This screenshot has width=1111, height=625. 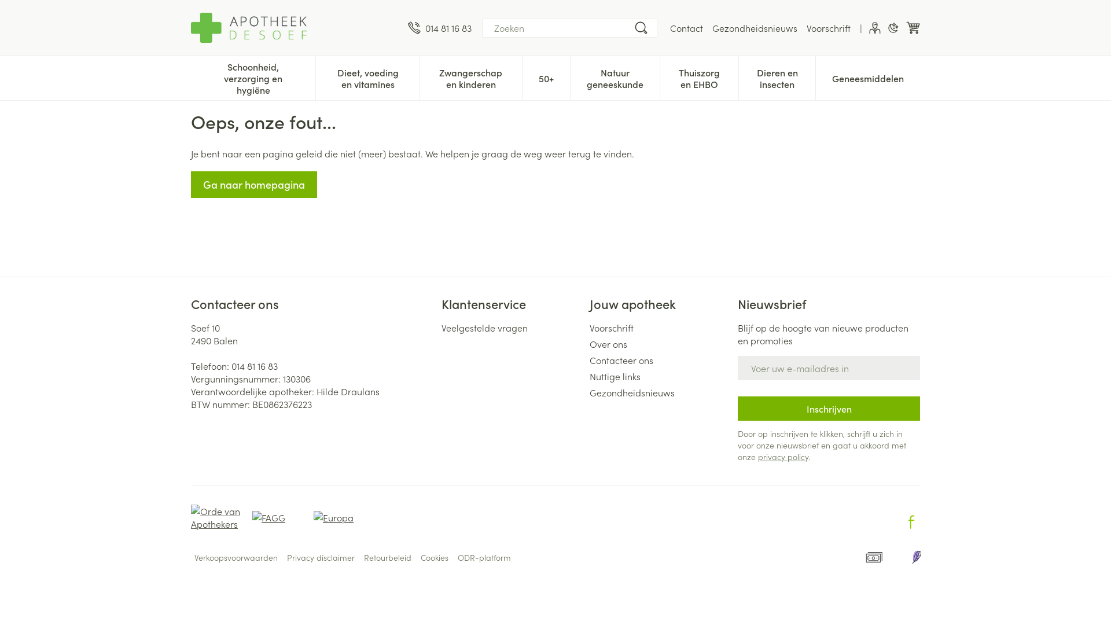 I want to click on Contact, so click(x=686, y=28).